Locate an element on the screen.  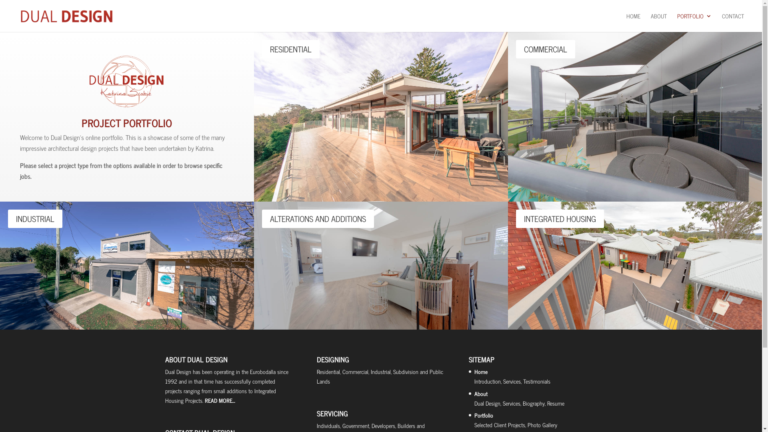
ABOUT is located at coordinates (659, 22).